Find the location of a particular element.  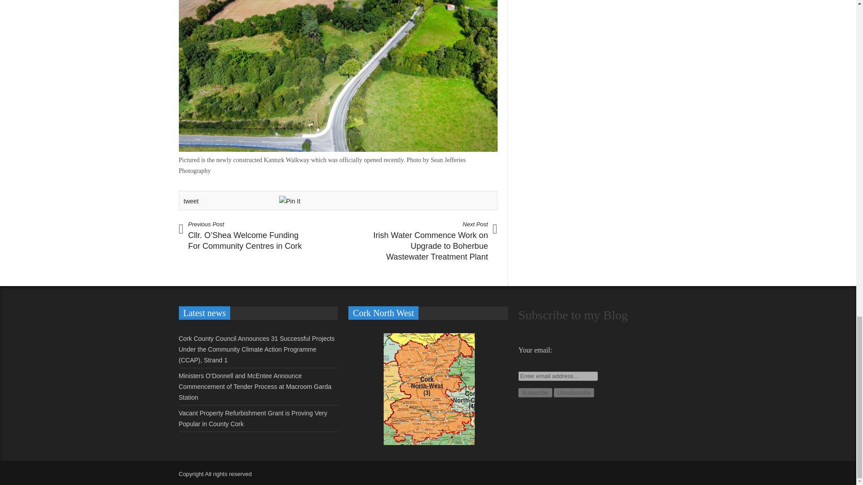

tweet is located at coordinates (191, 201).